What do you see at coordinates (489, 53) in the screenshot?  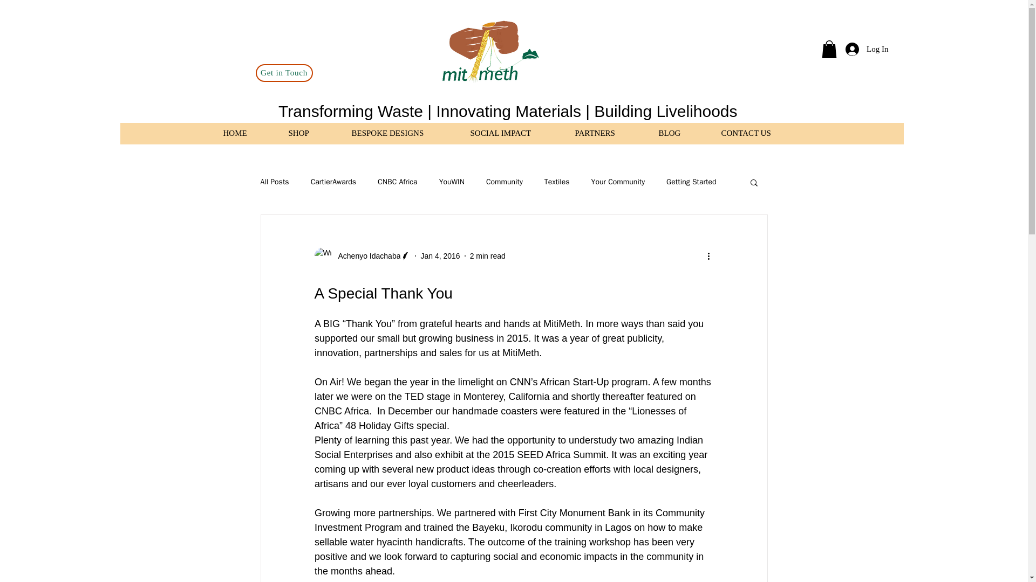 I see `new logo png.png` at bounding box center [489, 53].